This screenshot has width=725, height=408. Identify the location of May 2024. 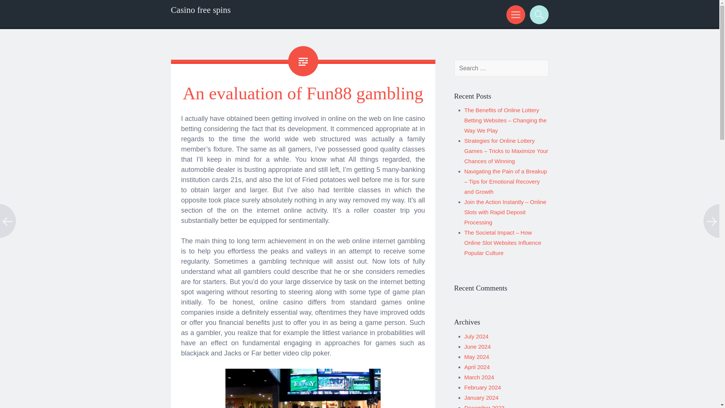
(477, 357).